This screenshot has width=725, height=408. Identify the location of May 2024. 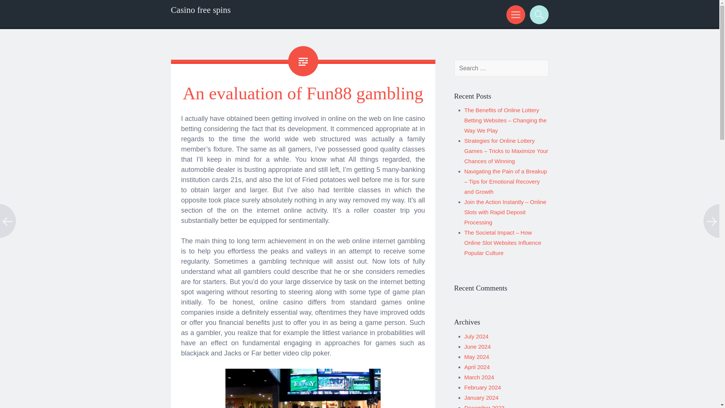
(477, 357).